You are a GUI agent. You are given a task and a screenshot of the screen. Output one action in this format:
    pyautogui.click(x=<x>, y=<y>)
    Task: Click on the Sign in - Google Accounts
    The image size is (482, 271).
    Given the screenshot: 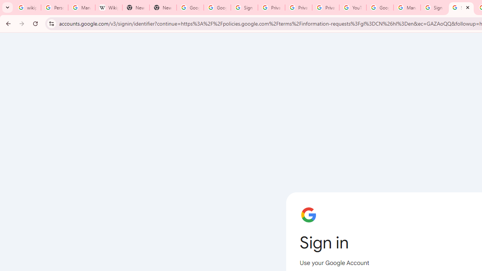 What is the action you would take?
    pyautogui.click(x=434, y=8)
    